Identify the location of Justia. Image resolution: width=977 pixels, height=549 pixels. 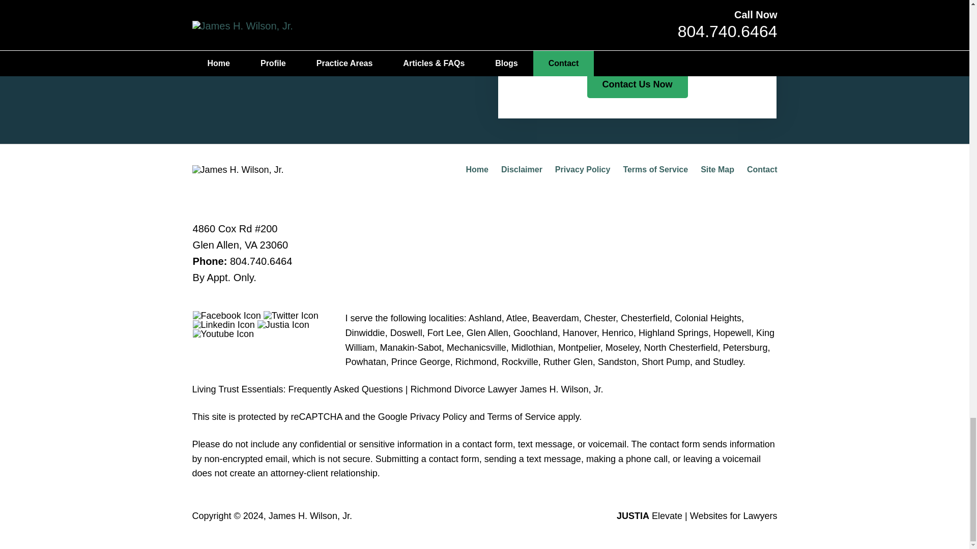
(283, 324).